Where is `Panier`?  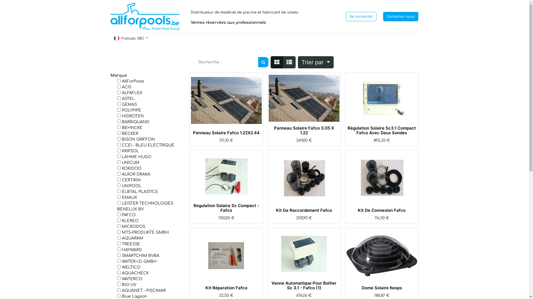
Panier is located at coordinates (303, 278).